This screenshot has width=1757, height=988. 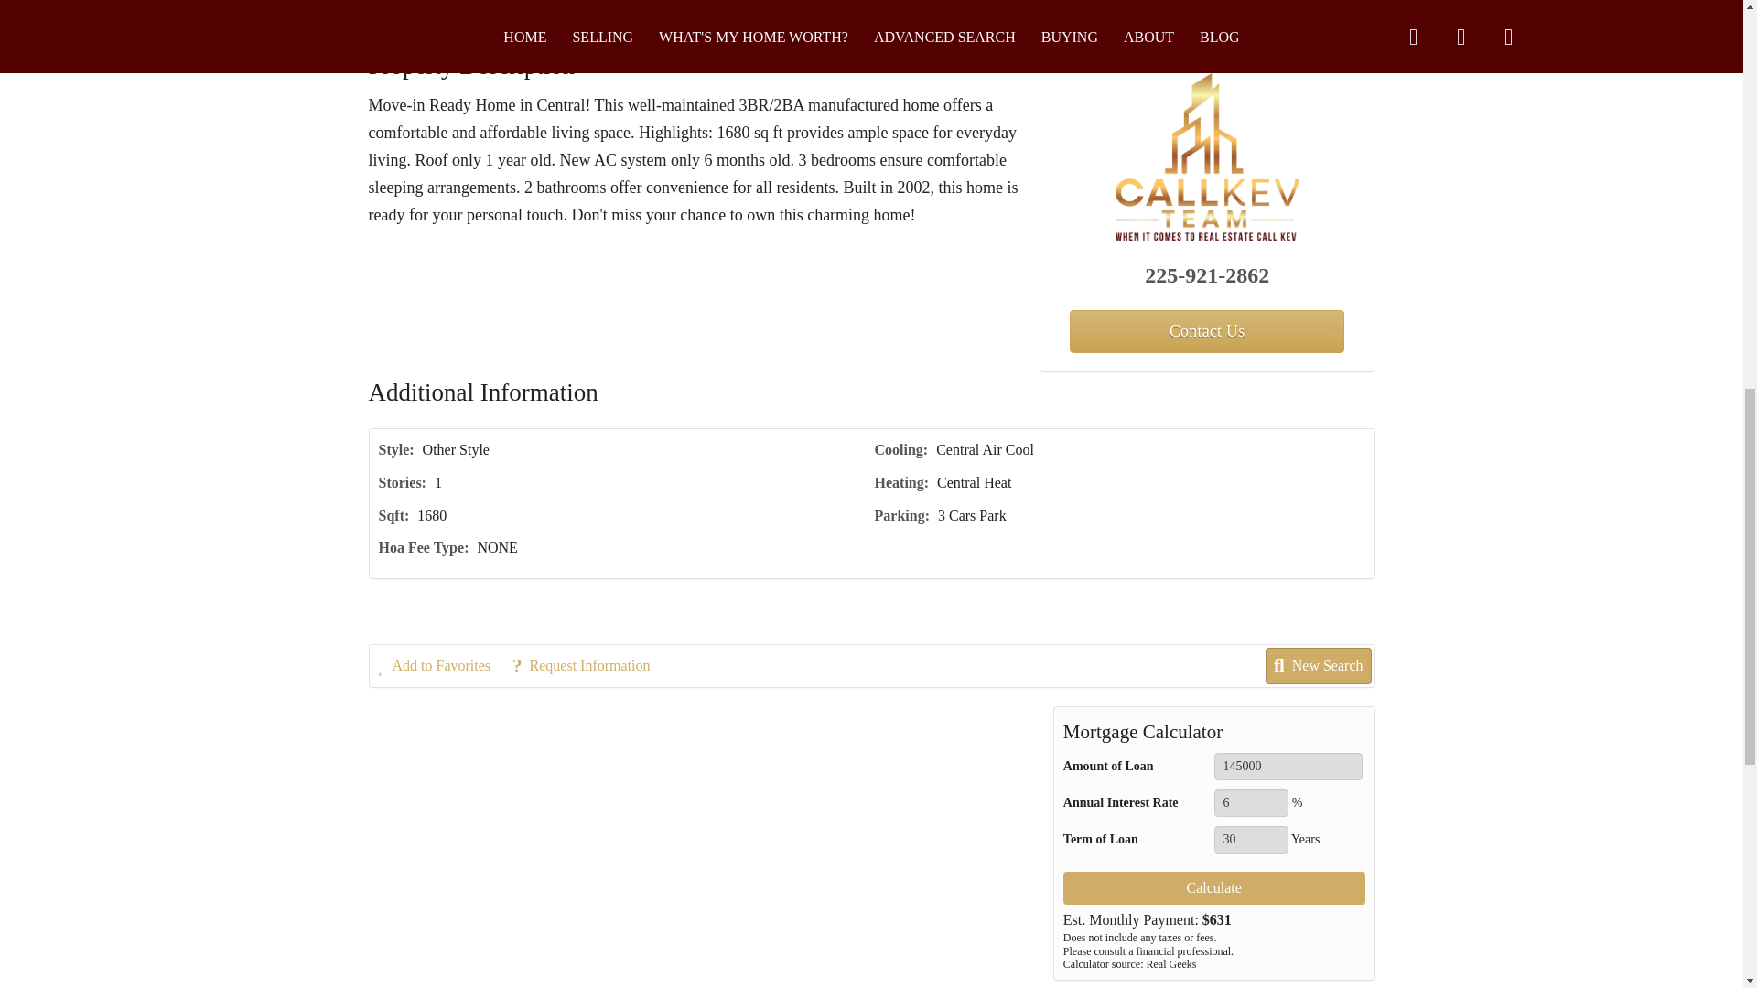 I want to click on 225-921-2862, so click(x=1208, y=274).